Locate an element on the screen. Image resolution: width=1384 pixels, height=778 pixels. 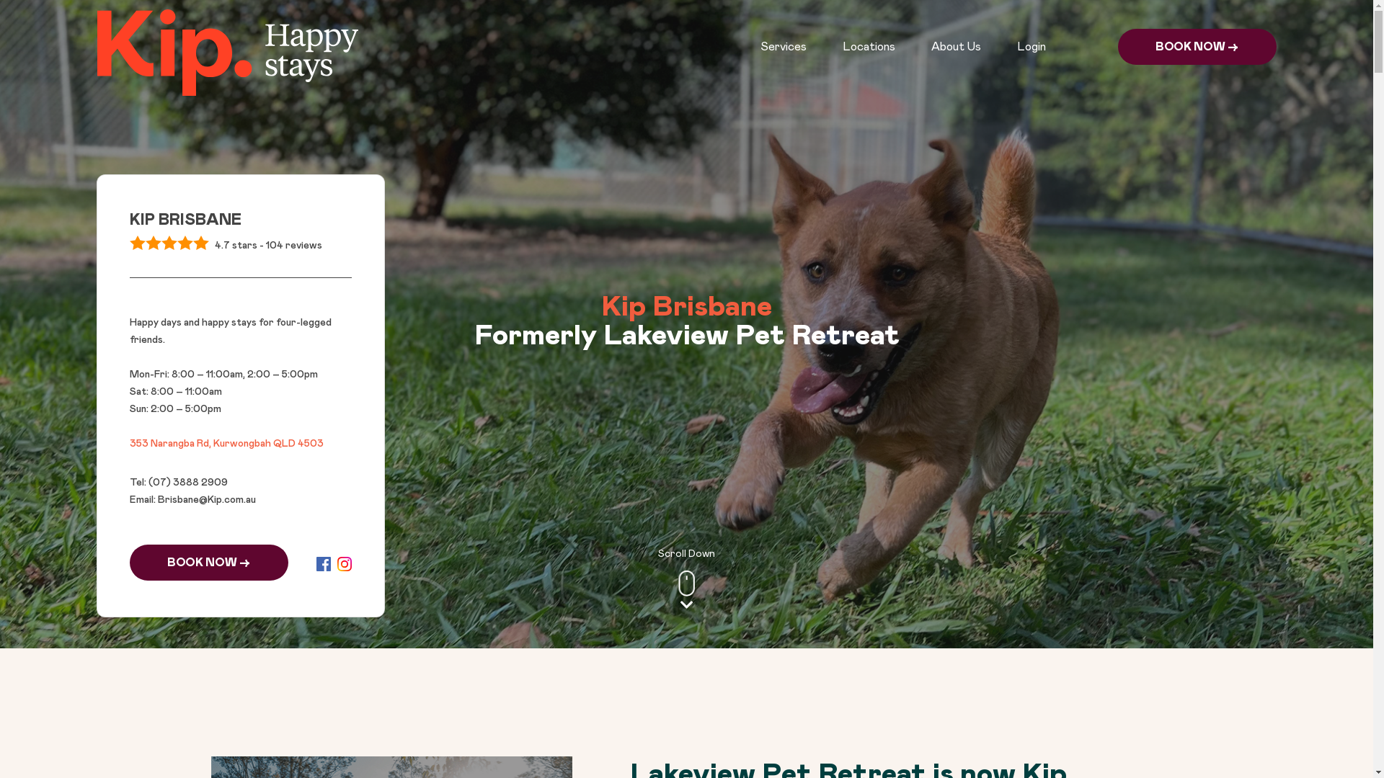
BOOK NOW is located at coordinates (1197, 47).